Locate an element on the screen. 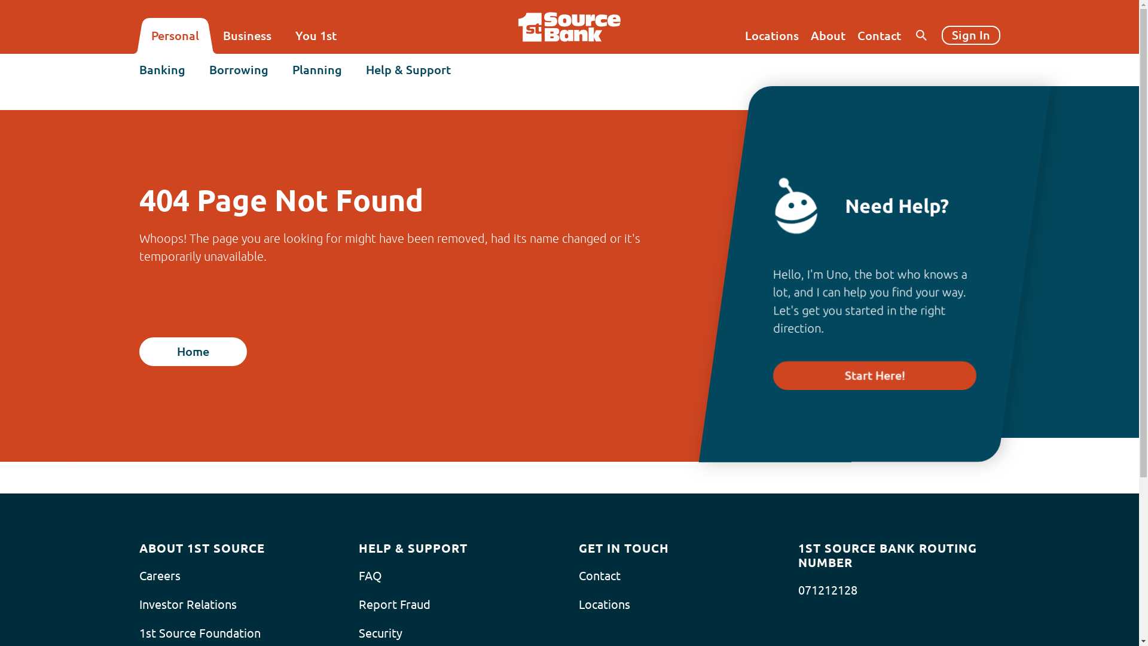 This screenshot has height=646, width=1148. Contact is located at coordinates (879, 36).